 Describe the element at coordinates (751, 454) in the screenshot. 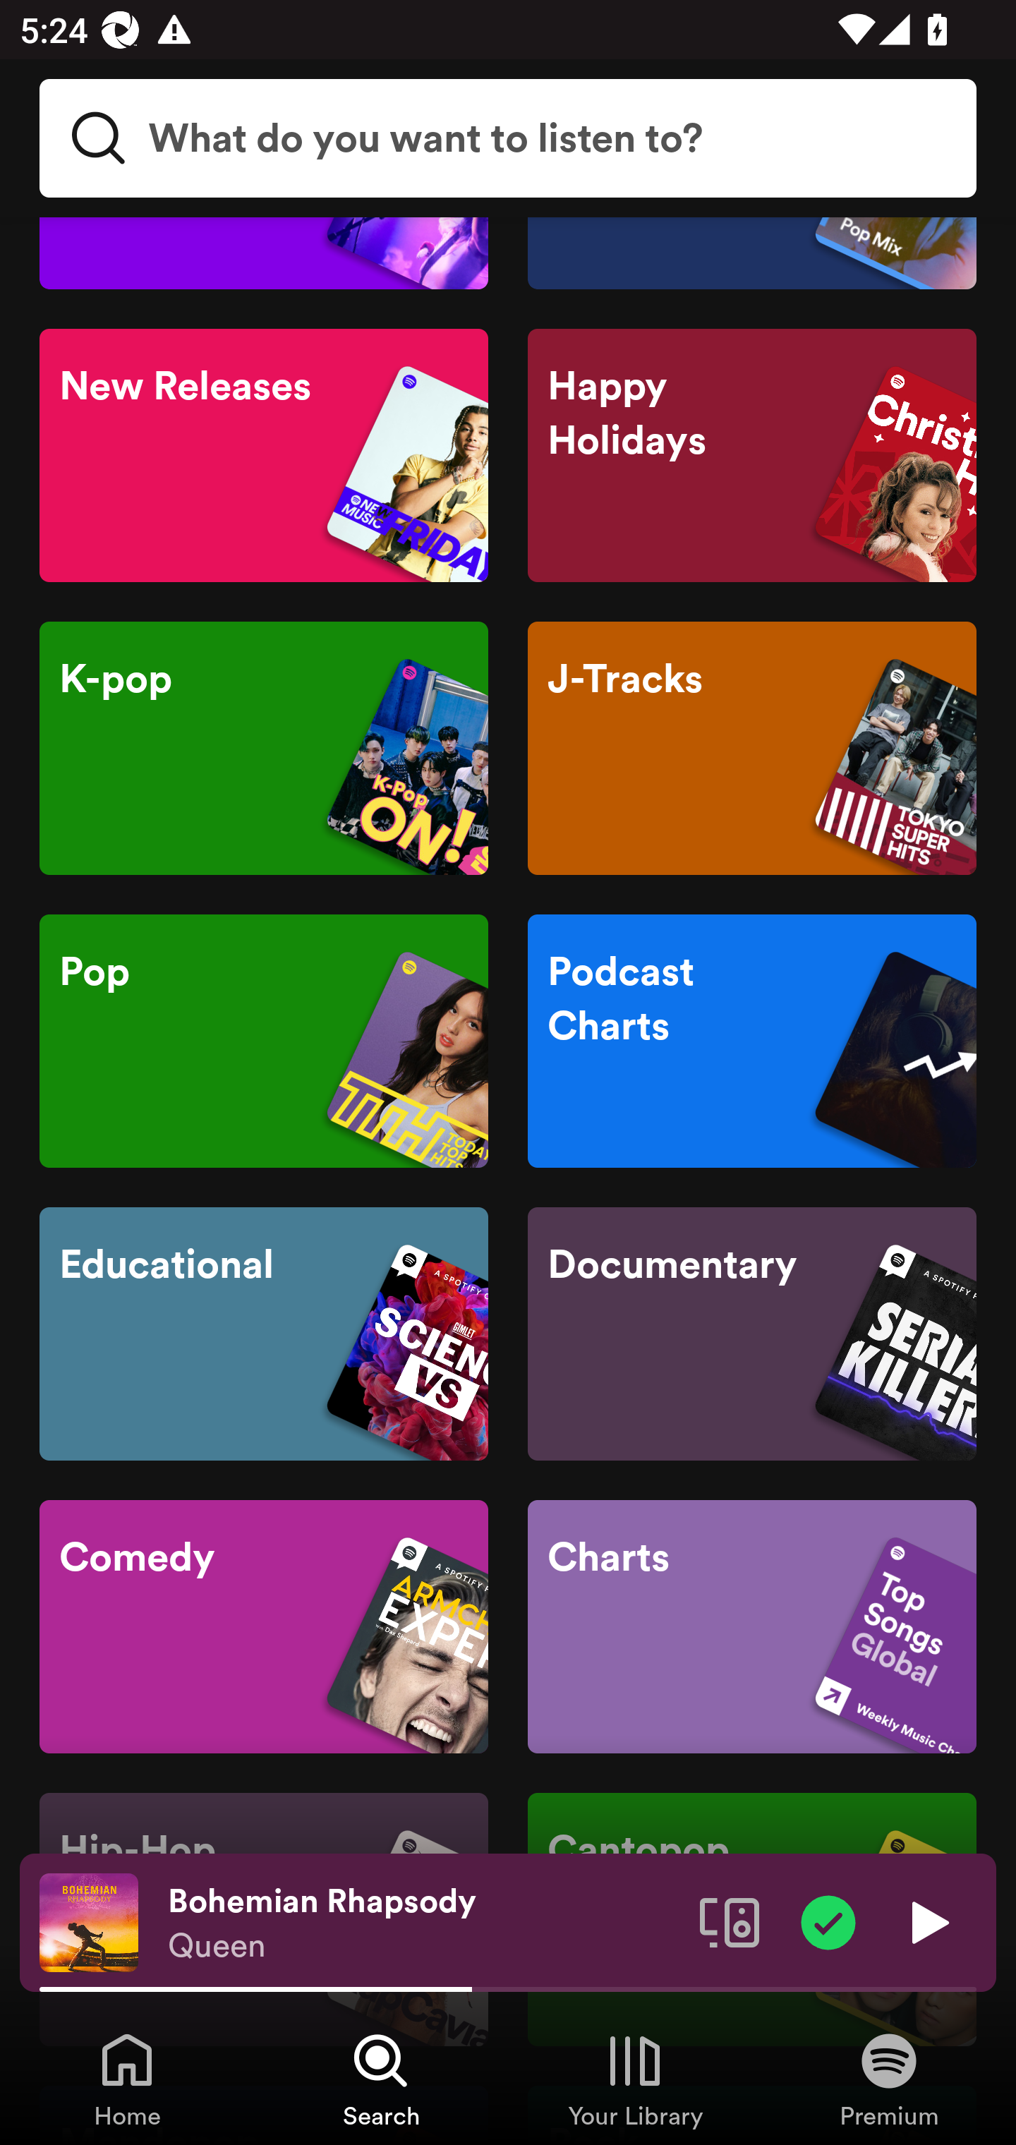

I see `Happy Holidays` at that location.